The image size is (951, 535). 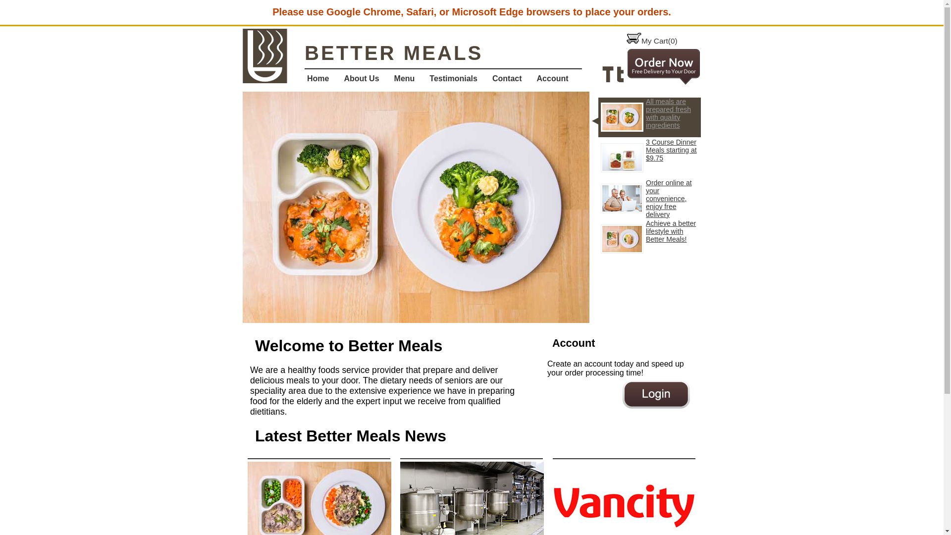 What do you see at coordinates (650, 117) in the screenshot?
I see `All meals are prepared fresh with quality ingredients` at bounding box center [650, 117].